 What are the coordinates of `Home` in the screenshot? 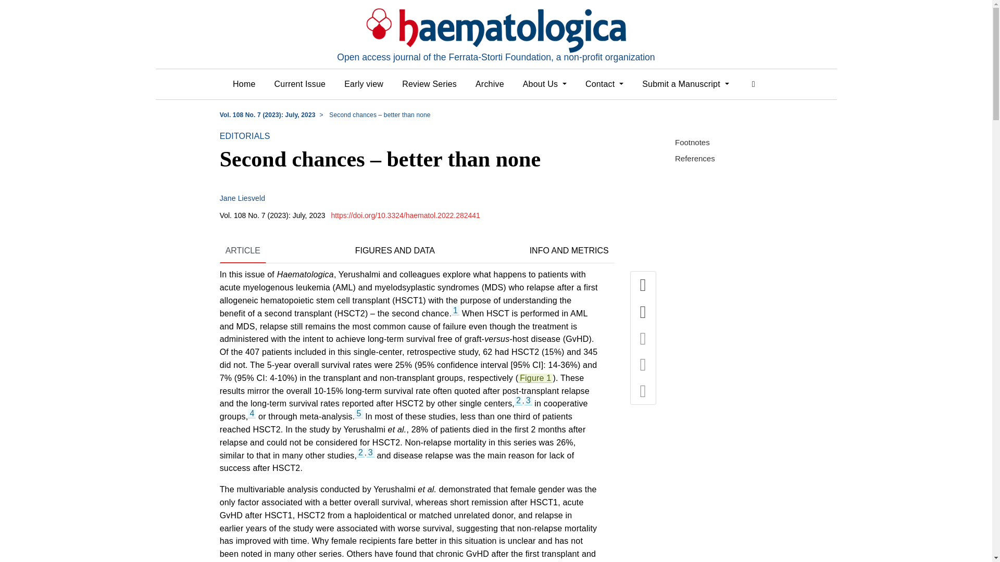 It's located at (244, 84).